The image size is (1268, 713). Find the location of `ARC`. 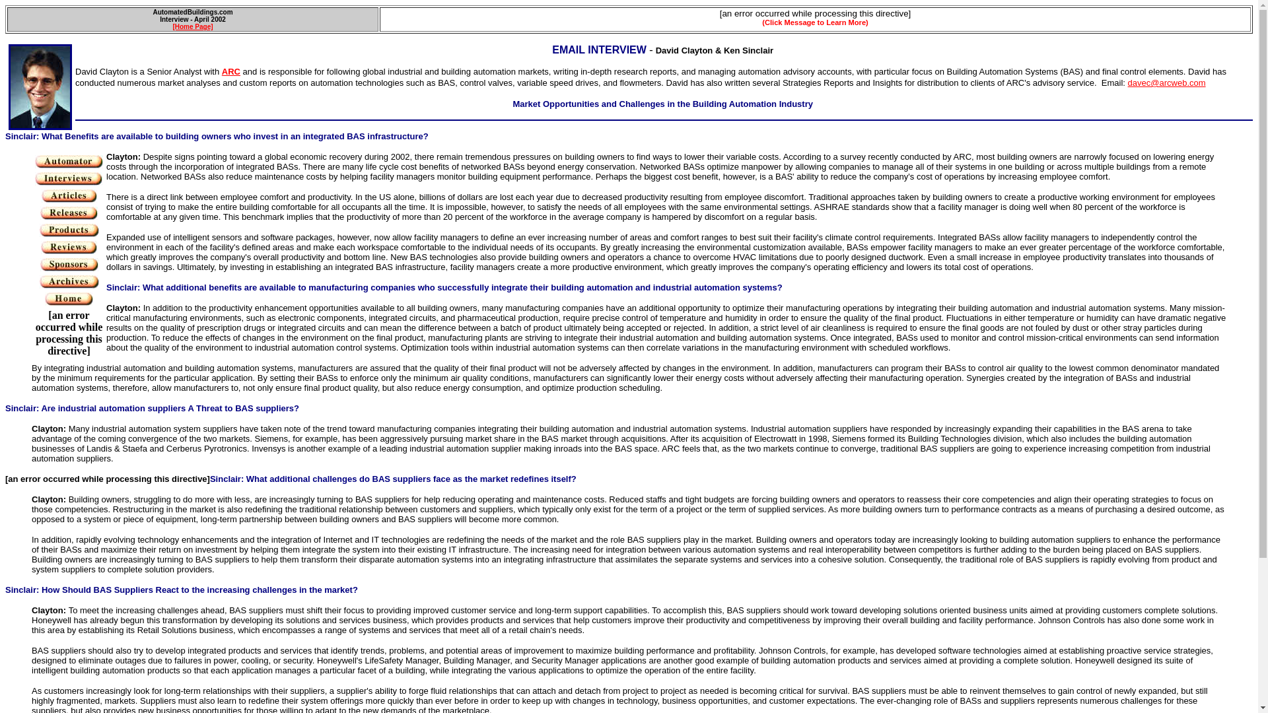

ARC is located at coordinates (231, 71).